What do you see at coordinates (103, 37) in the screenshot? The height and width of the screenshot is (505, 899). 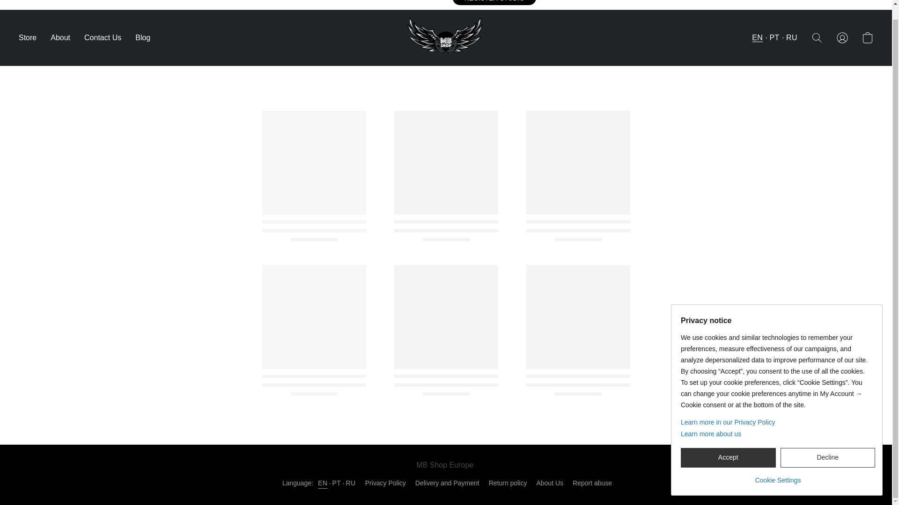 I see `Contact Us` at bounding box center [103, 37].